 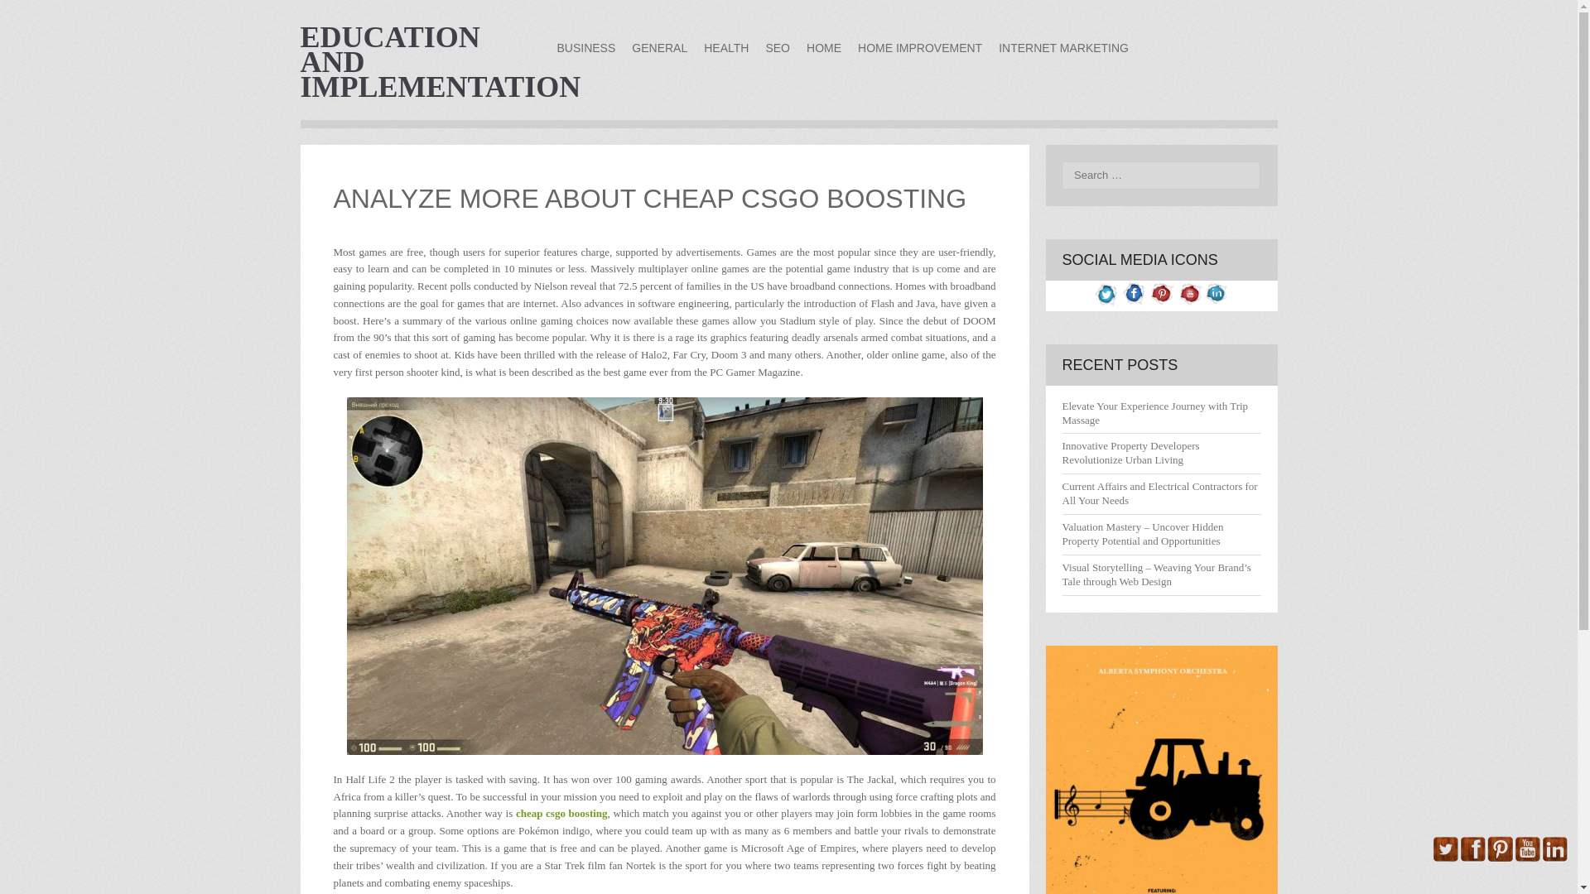 What do you see at coordinates (1188, 303) in the screenshot?
I see `Visit Us On Youtube` at bounding box center [1188, 303].